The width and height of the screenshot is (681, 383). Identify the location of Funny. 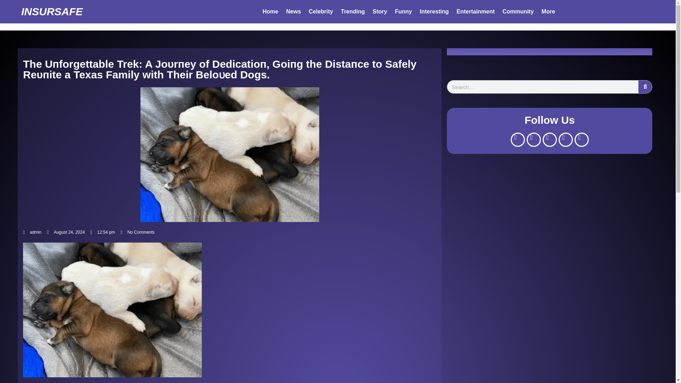
(403, 11).